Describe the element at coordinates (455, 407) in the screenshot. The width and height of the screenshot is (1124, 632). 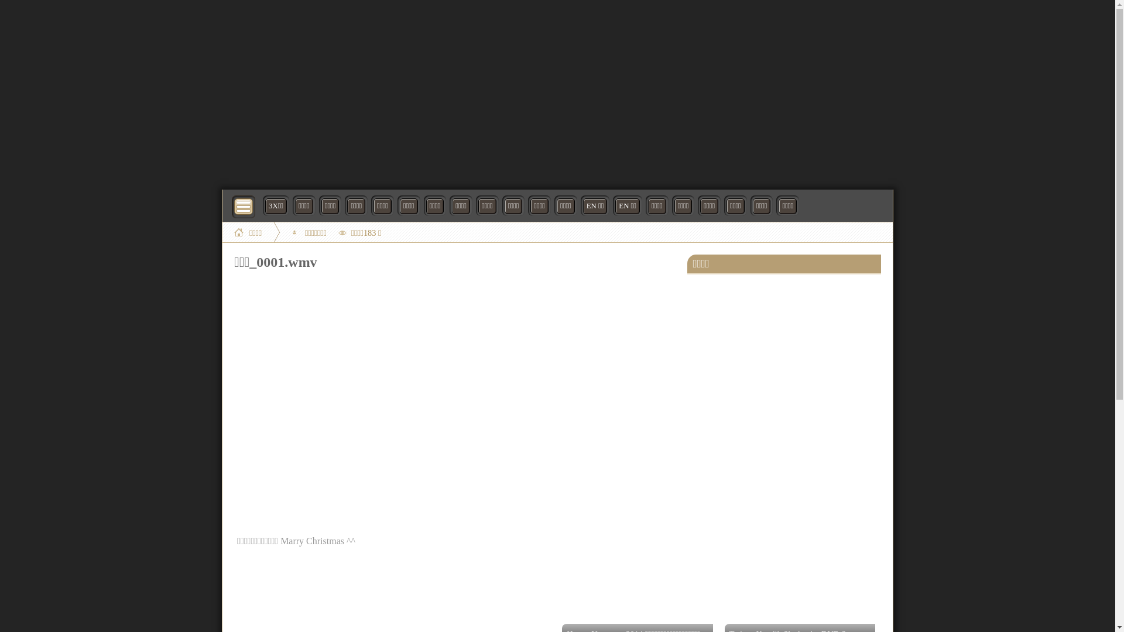
I see `YouTube video` at that location.